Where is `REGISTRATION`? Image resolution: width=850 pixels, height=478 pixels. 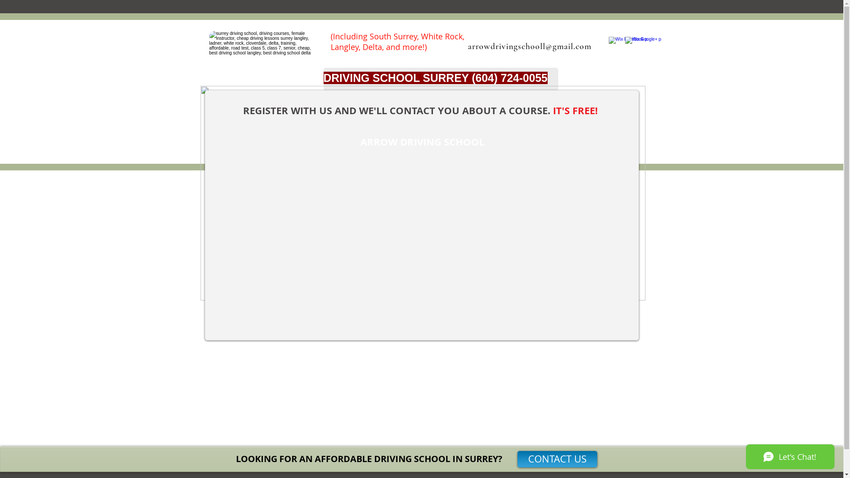 REGISTRATION is located at coordinates (522, 117).